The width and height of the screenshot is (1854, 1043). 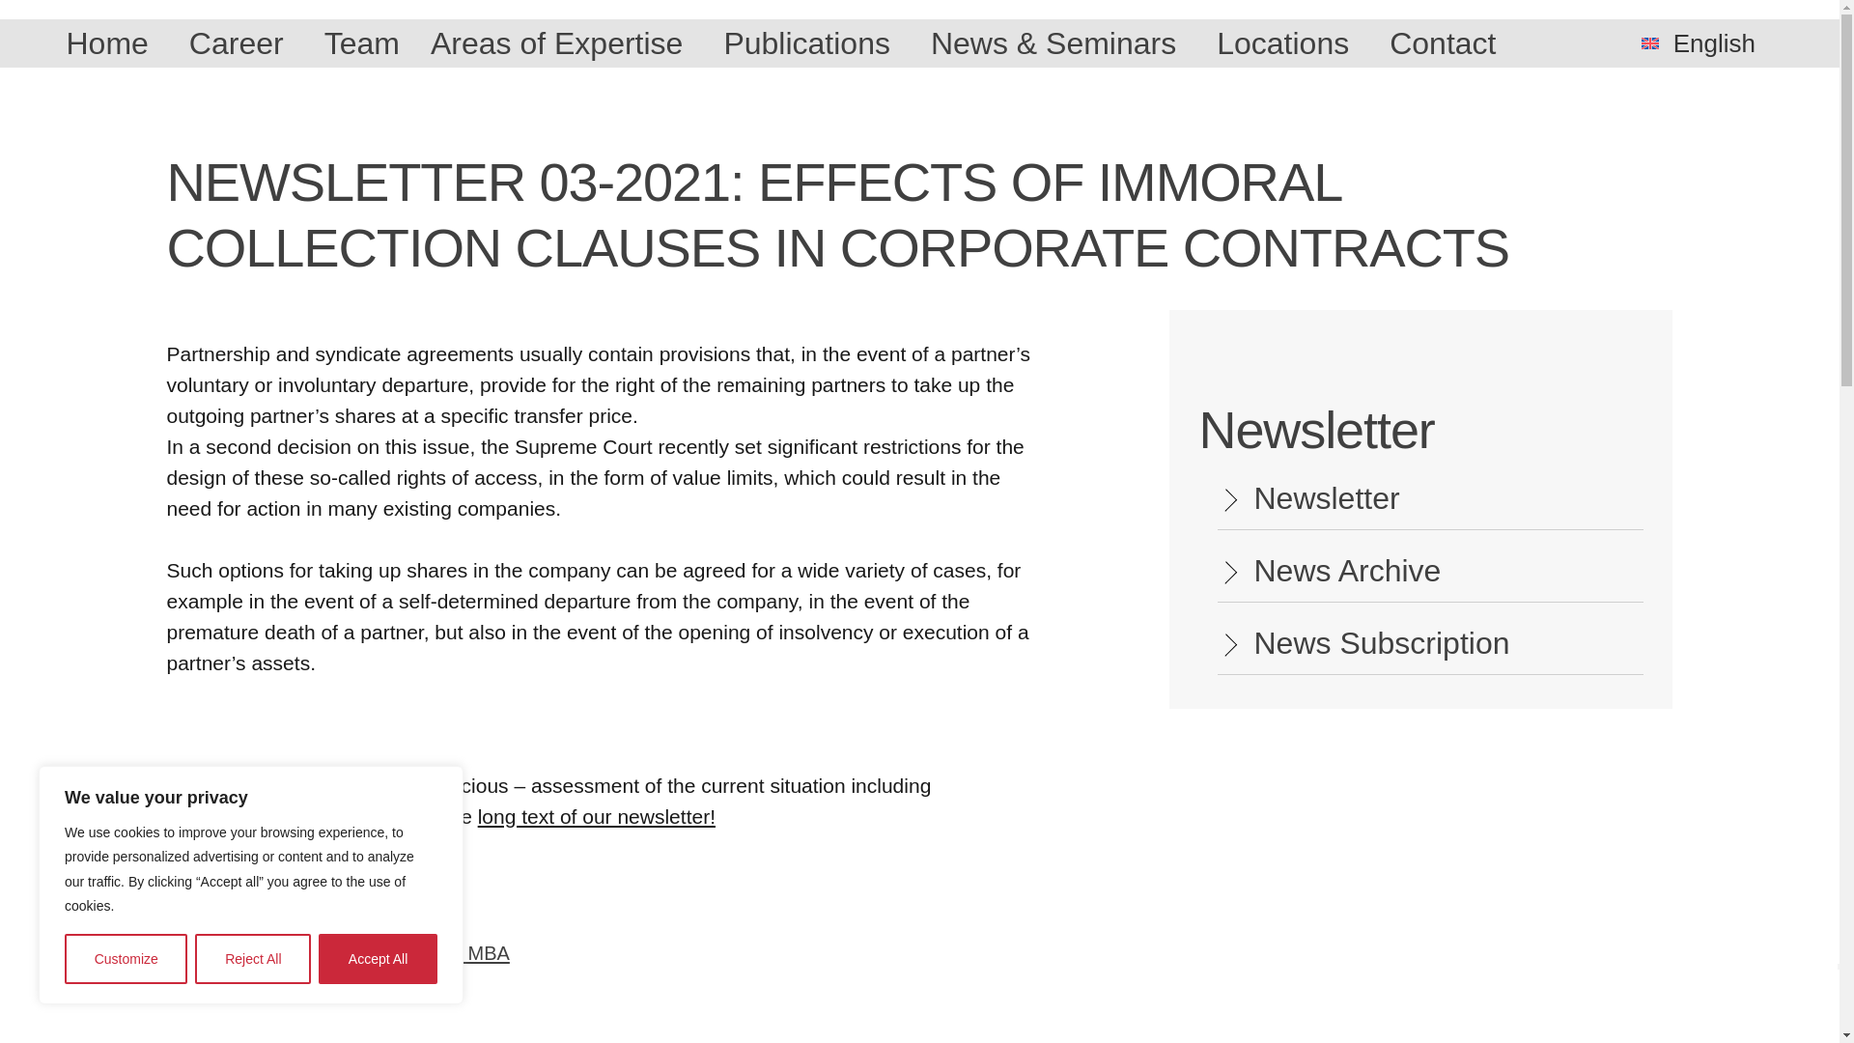 What do you see at coordinates (241, 42) in the screenshot?
I see `Career` at bounding box center [241, 42].